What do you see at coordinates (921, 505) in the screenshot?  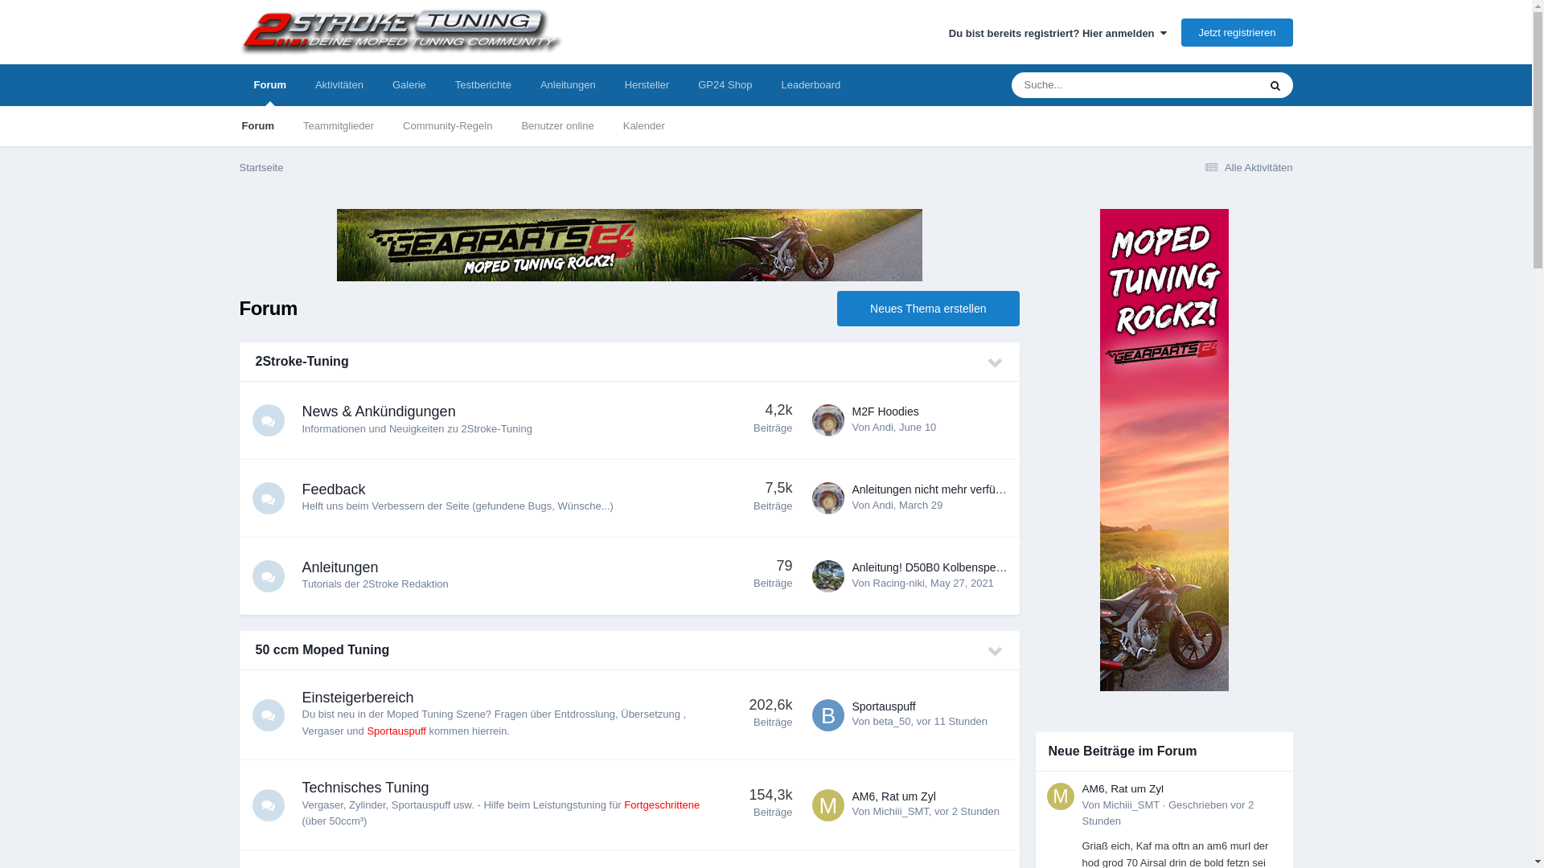 I see `March 29` at bounding box center [921, 505].